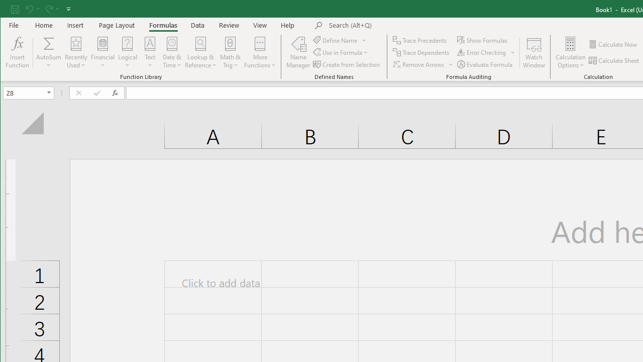 The height and width of the screenshot is (362, 643). I want to click on Financial, so click(102, 52).